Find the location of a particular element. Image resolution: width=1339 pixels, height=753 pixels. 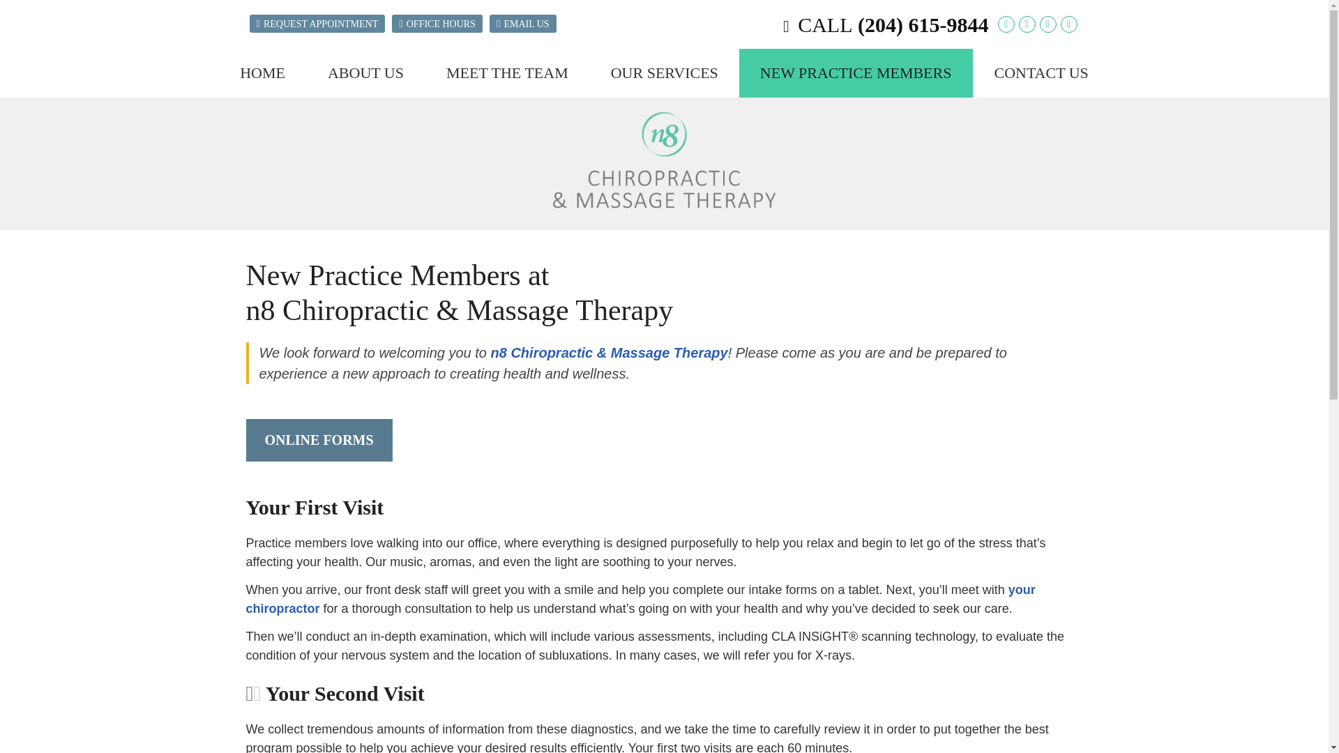

Facebook Social Button is located at coordinates (1027, 24).